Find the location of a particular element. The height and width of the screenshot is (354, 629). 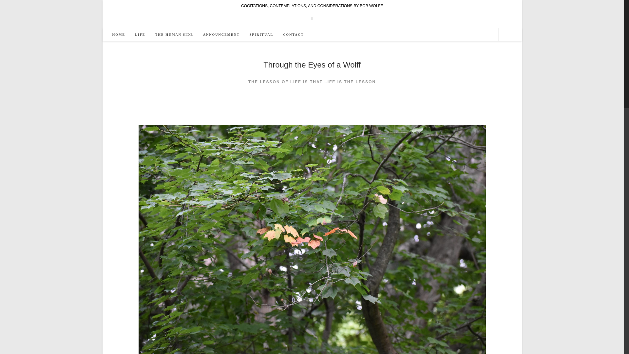

LIFE is located at coordinates (140, 35).